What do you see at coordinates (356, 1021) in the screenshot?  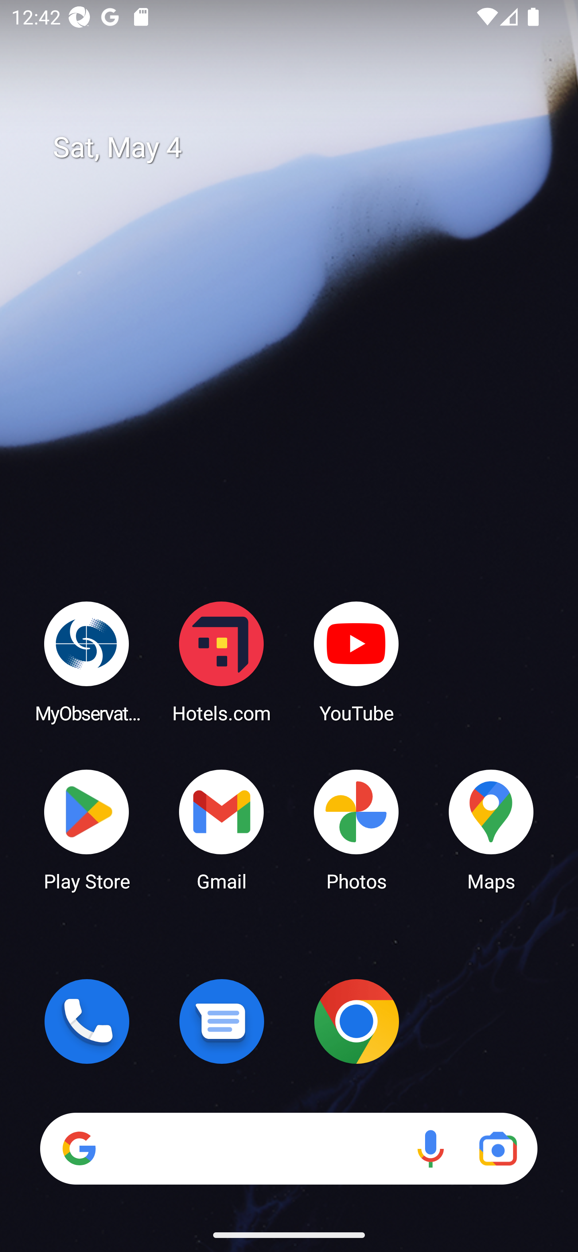 I see `Chrome` at bounding box center [356, 1021].